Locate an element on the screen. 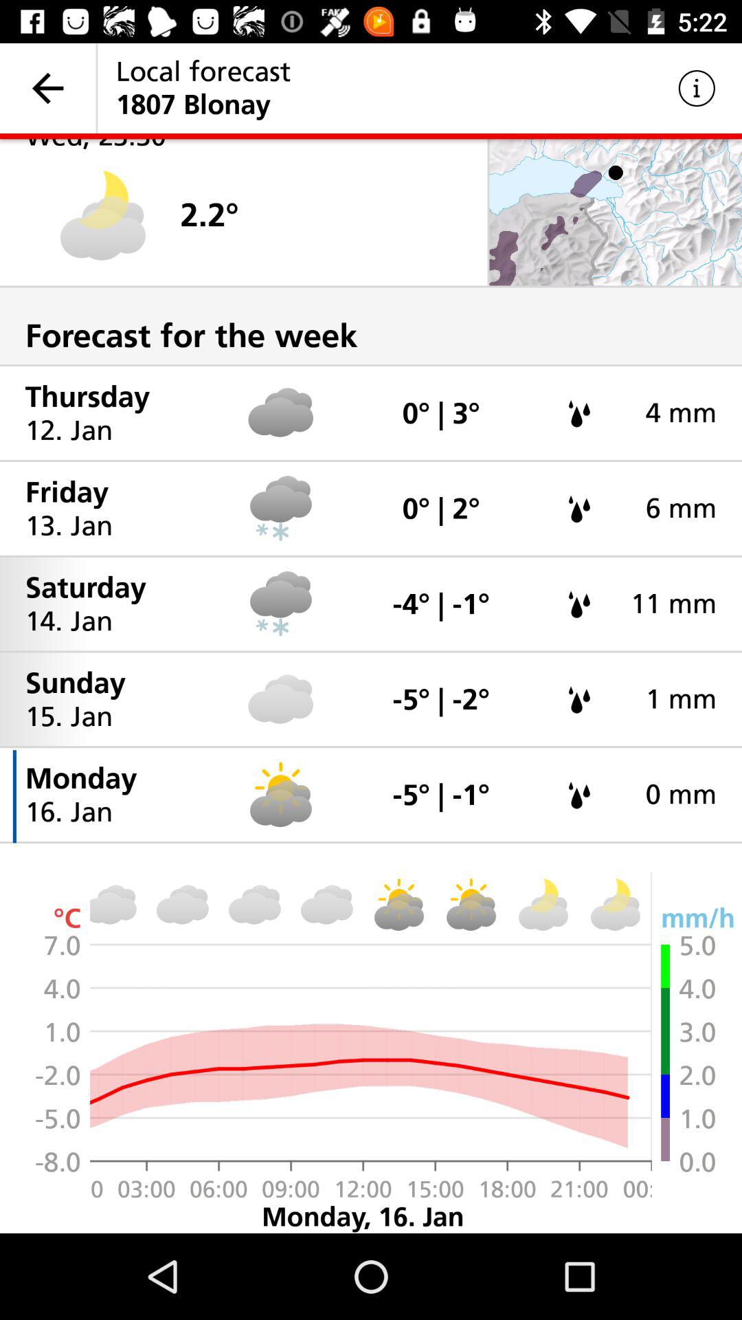 The width and height of the screenshot is (742, 1320). turn off icon next to local forecast item is located at coordinates (697, 88).